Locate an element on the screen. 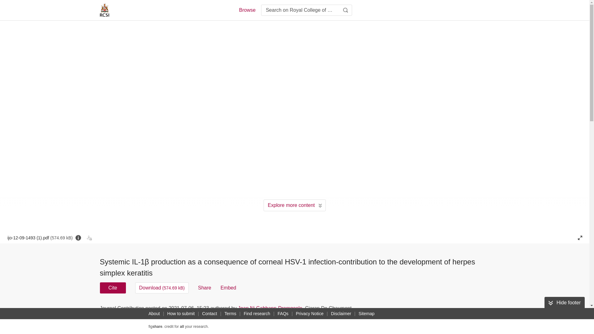 The height and width of the screenshot is (334, 594). Explore more content is located at coordinates (295, 205).